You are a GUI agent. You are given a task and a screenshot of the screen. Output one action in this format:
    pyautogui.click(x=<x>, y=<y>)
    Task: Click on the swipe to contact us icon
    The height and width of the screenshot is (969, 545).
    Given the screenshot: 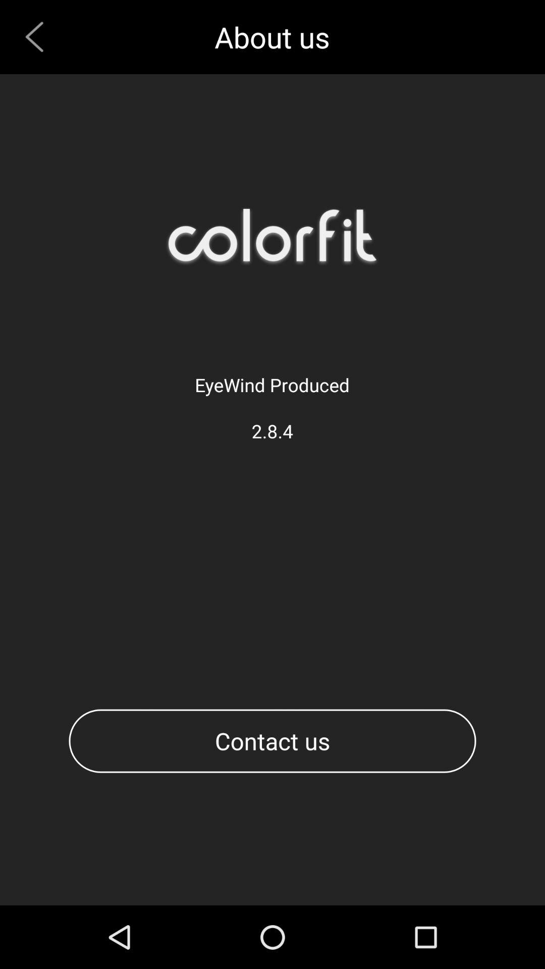 What is the action you would take?
    pyautogui.click(x=272, y=741)
    